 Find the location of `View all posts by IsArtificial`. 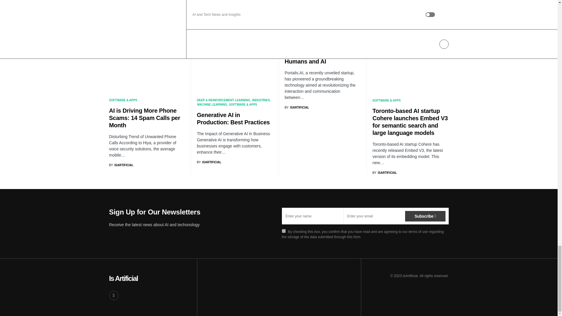

View all posts by IsArtificial is located at coordinates (296, 107).